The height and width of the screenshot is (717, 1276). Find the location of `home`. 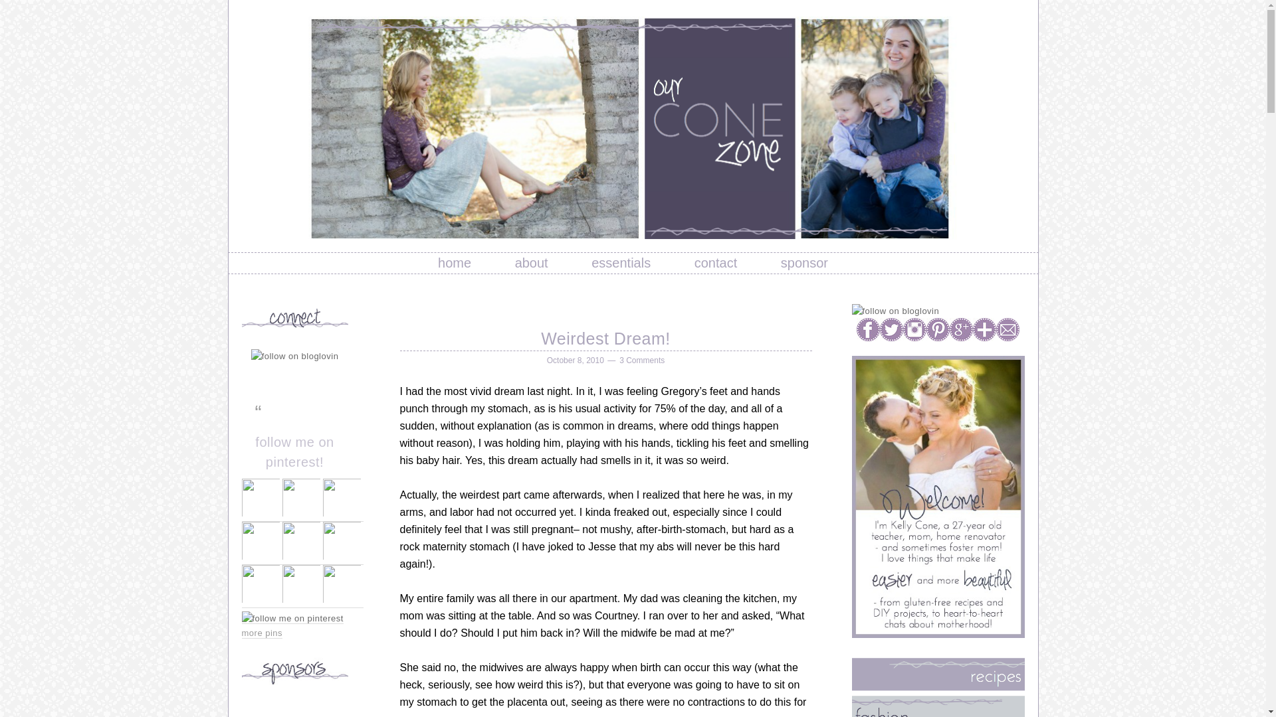

home is located at coordinates (455, 263).